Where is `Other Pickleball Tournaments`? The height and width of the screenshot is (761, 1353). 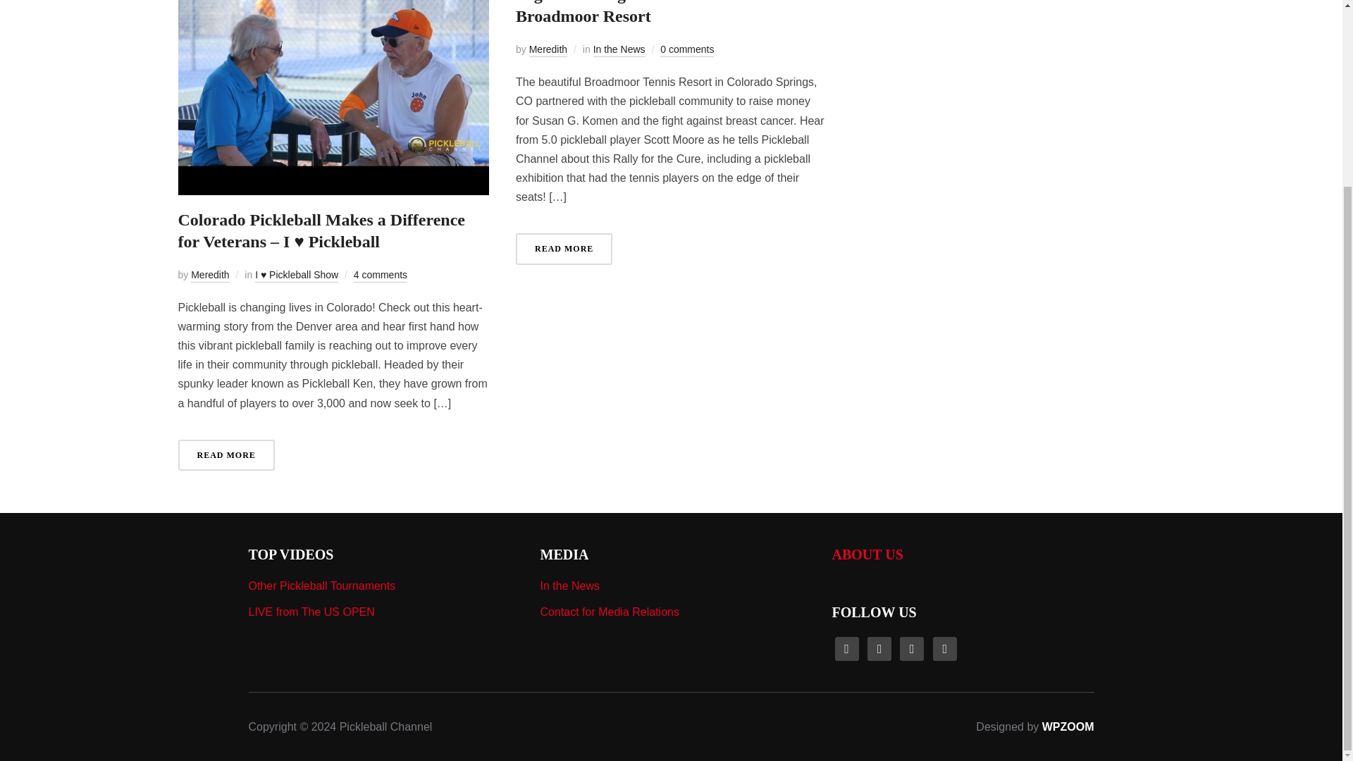
Other Pickleball Tournaments is located at coordinates (321, 586).